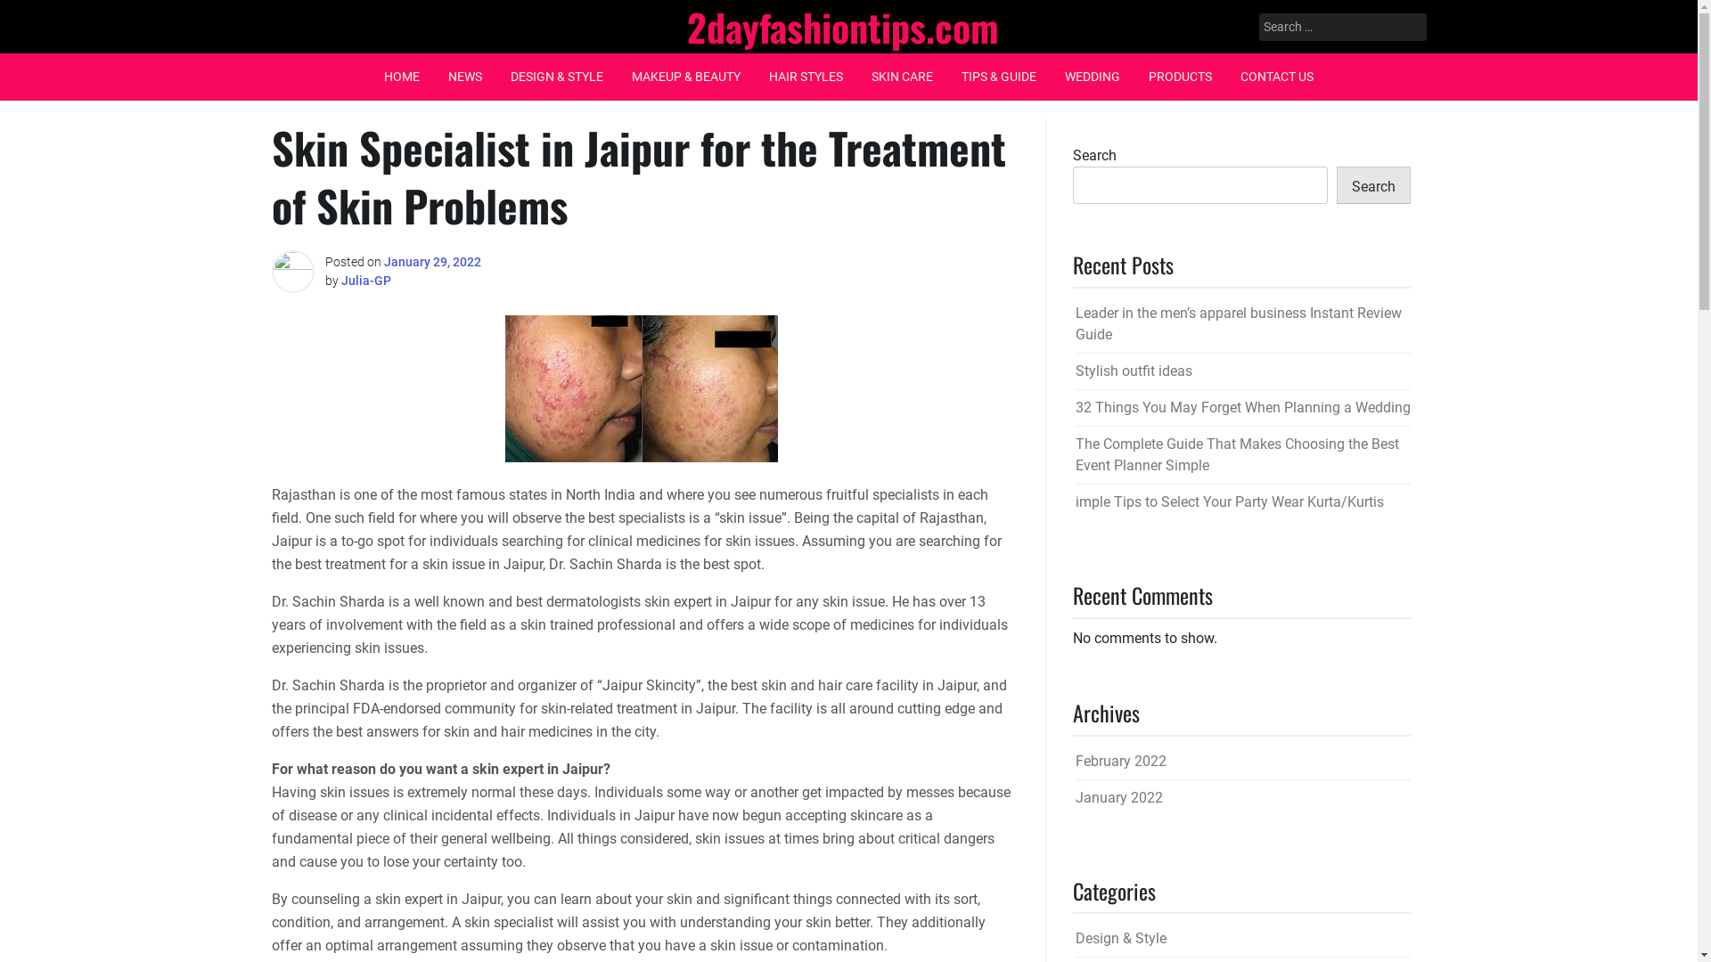  I want to click on MAKEUP & BEAUTY, so click(686, 77).